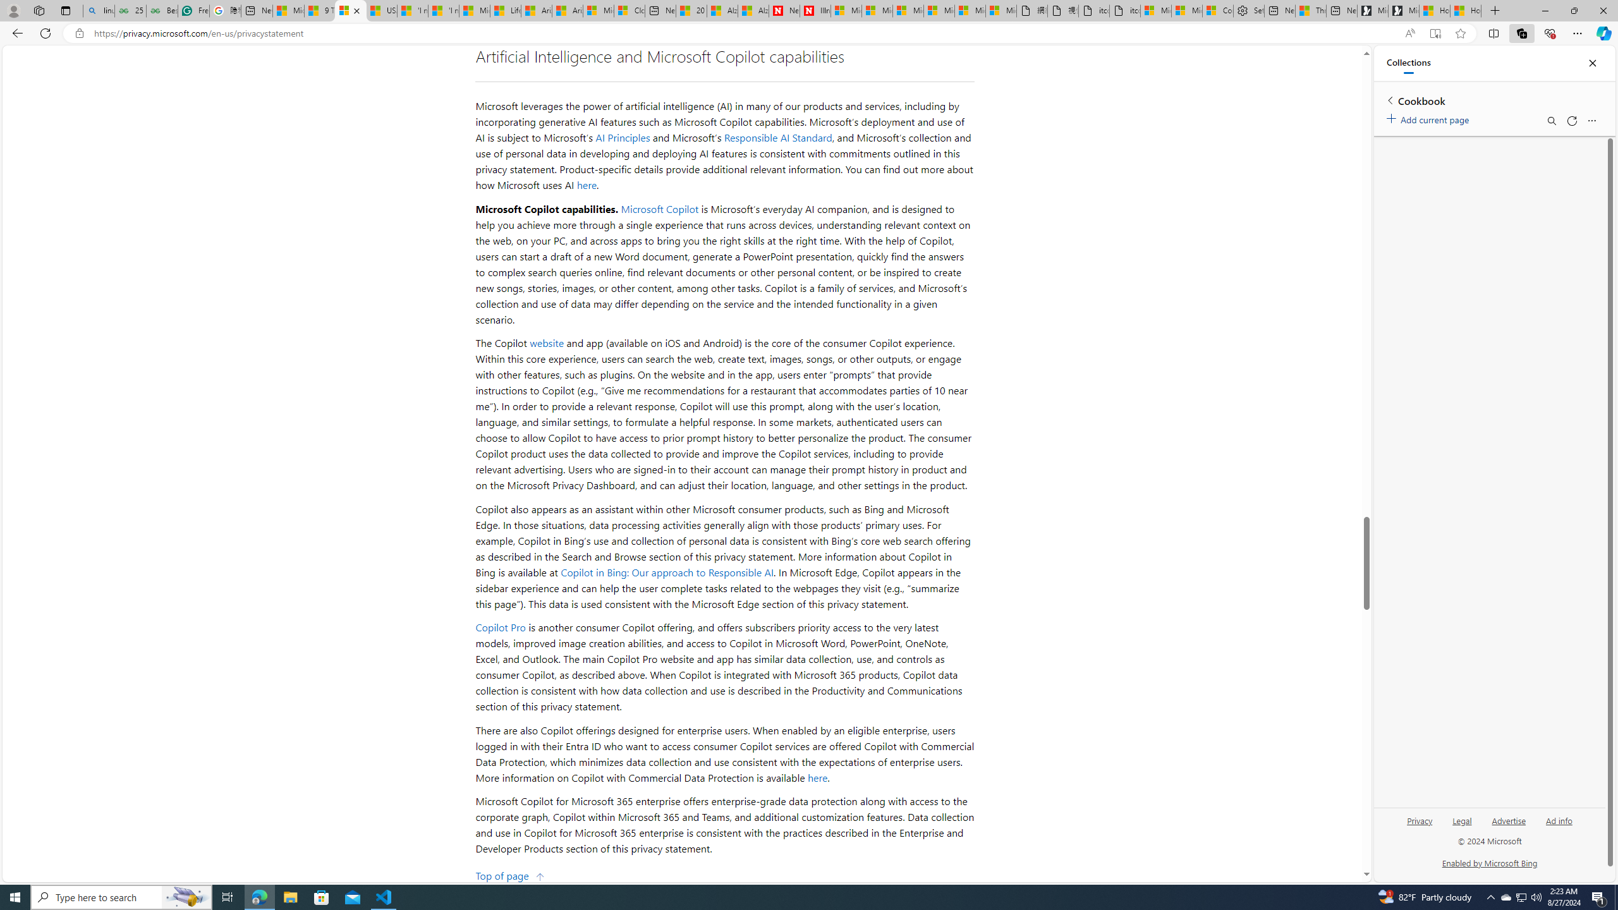 The height and width of the screenshot is (910, 1618). Describe the element at coordinates (131, 11) in the screenshot. I see `25 Basic Linux Commands For Beginners - GeeksforGeeks` at that location.